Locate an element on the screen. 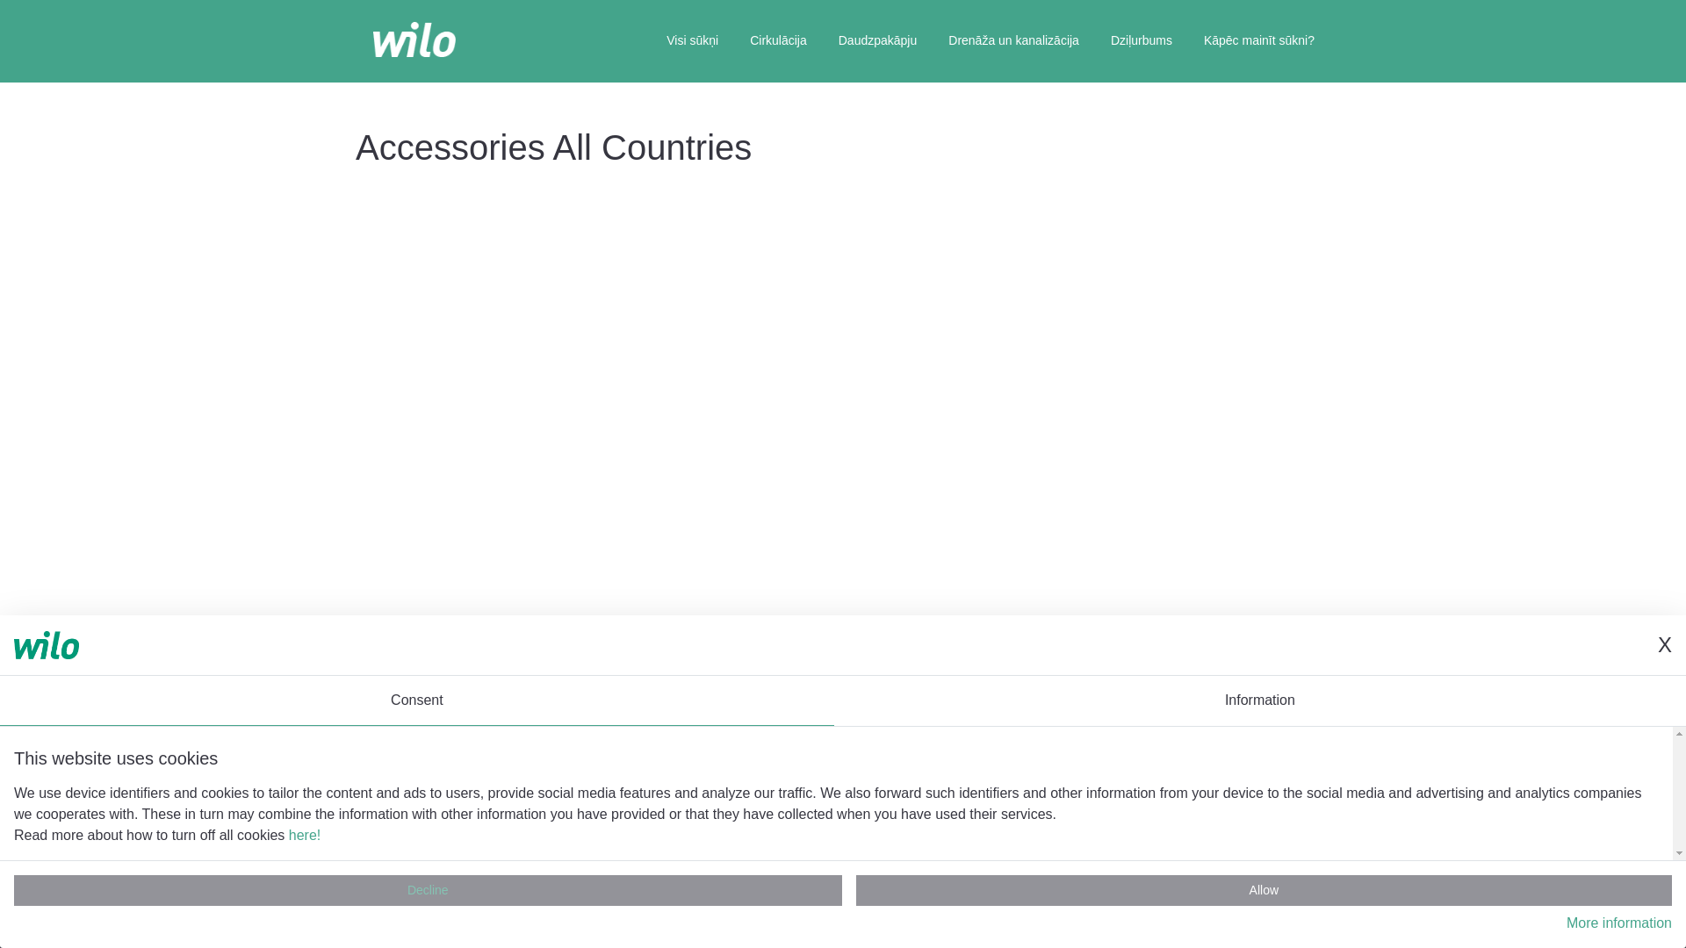  here! is located at coordinates (304, 835).